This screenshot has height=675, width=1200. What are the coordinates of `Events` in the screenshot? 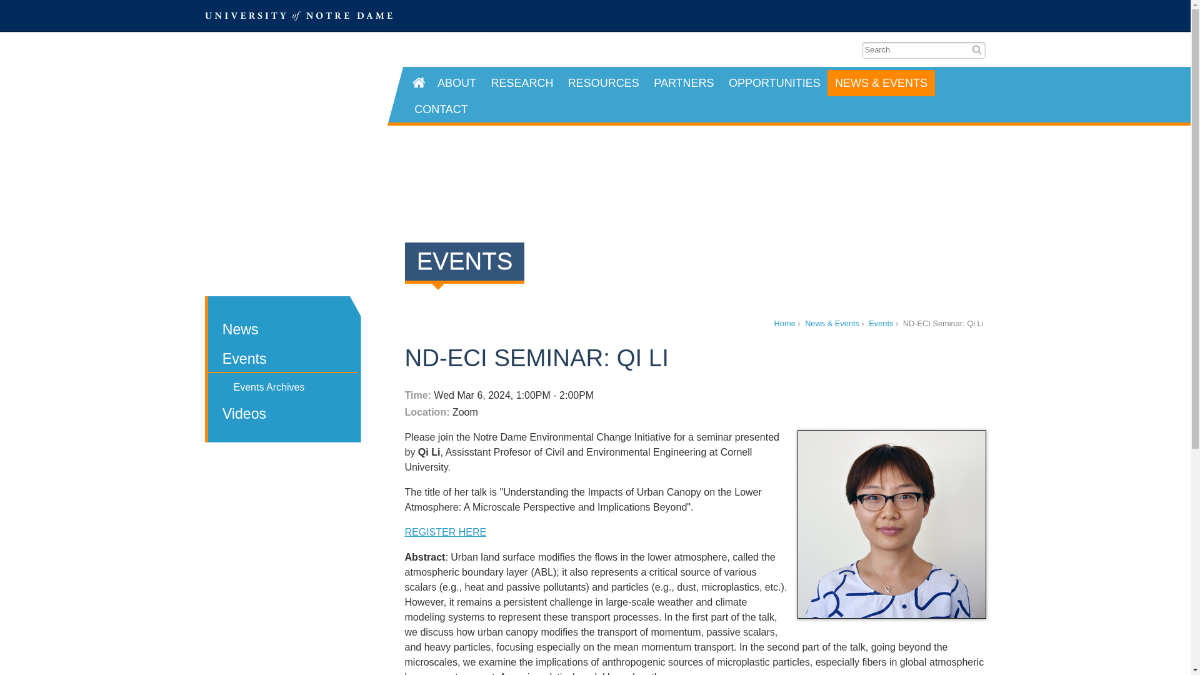 It's located at (282, 360).